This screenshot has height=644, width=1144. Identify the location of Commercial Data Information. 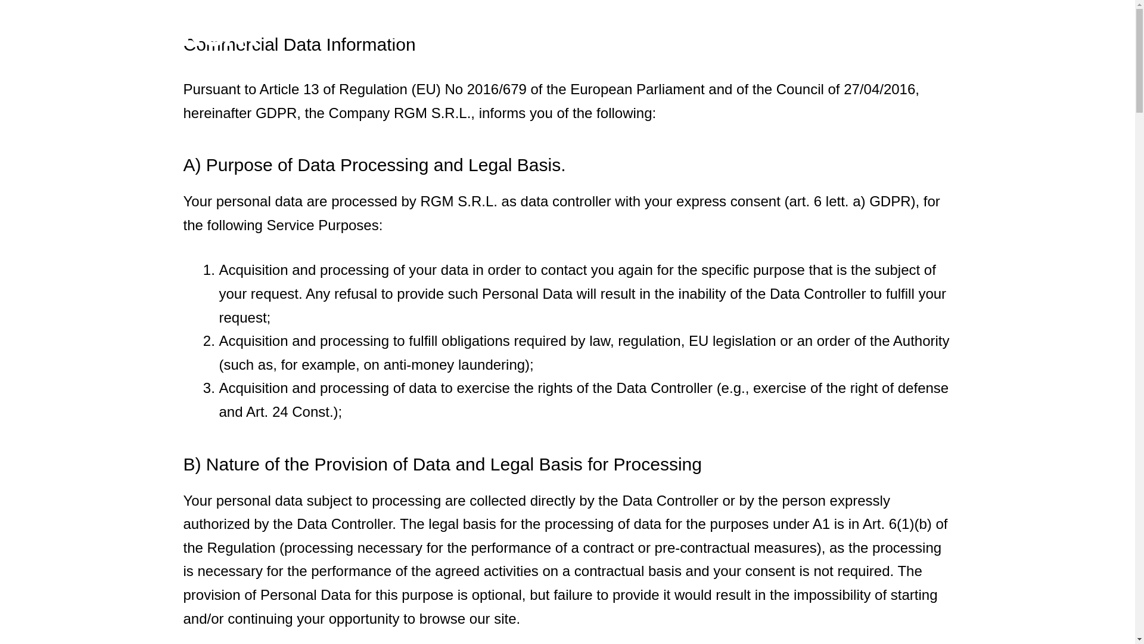
(567, 44).